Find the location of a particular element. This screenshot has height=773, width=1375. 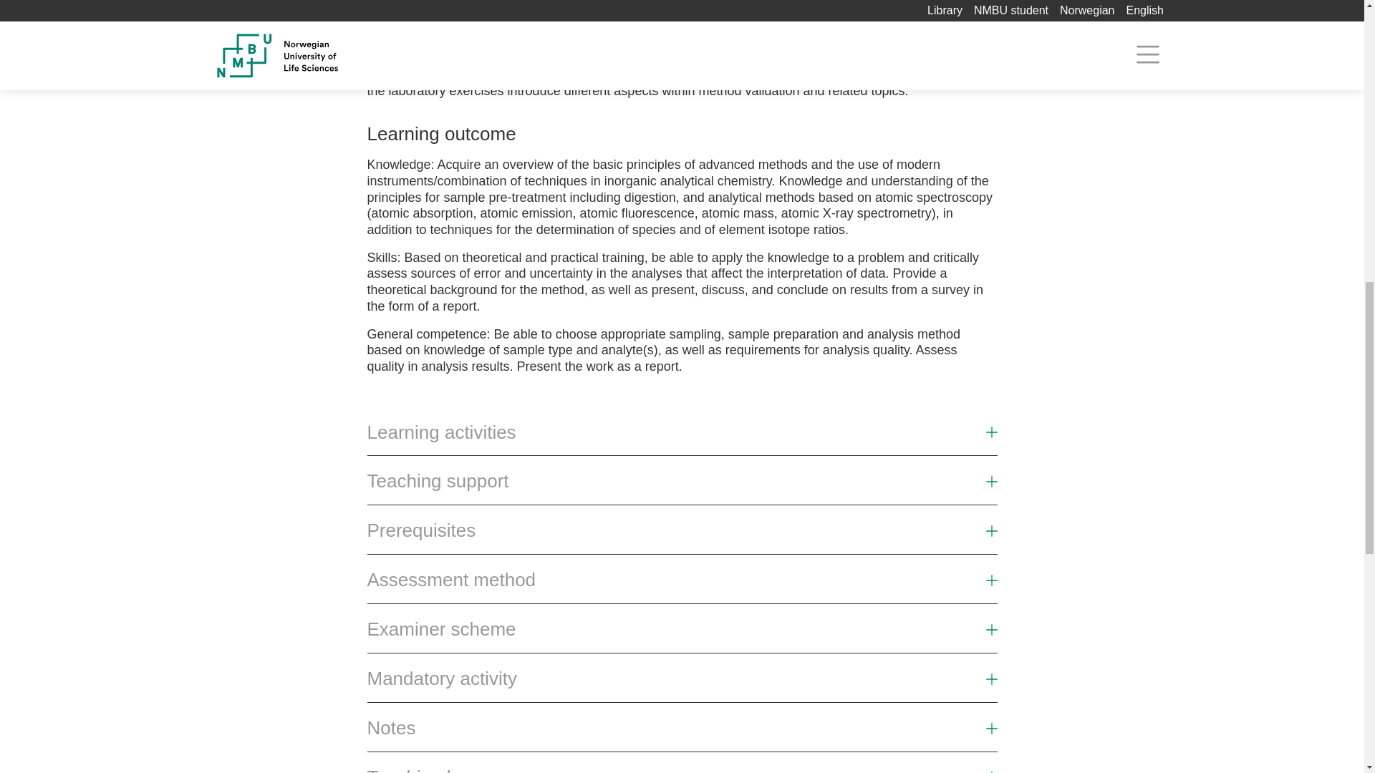

Examiner scheme is located at coordinates (682, 634).